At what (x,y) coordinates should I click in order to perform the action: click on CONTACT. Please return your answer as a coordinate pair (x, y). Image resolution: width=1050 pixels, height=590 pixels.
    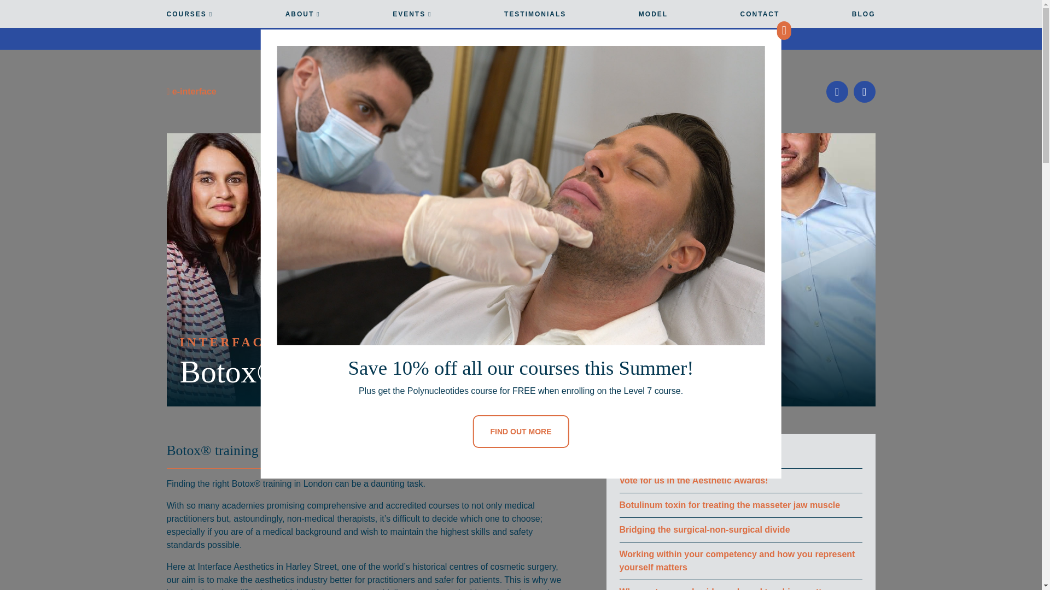
    Looking at the image, I should click on (760, 19).